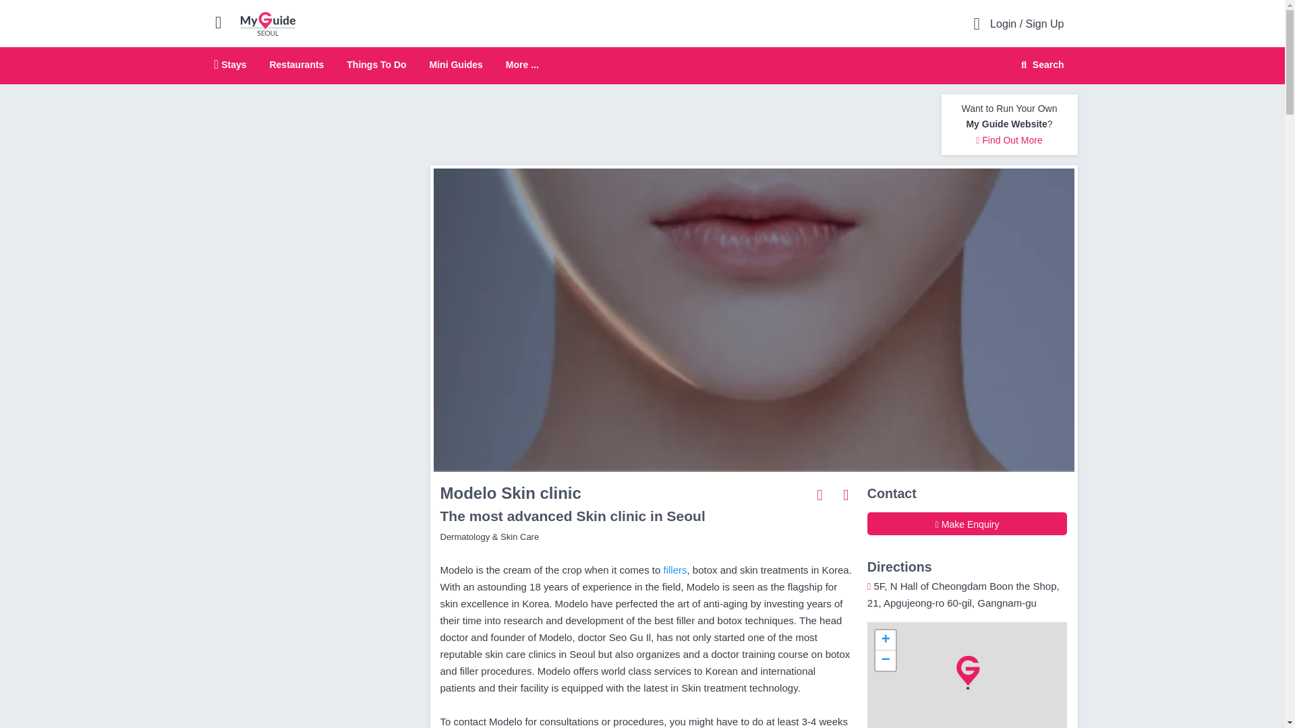 Image resolution: width=1295 pixels, height=728 pixels. What do you see at coordinates (376, 64) in the screenshot?
I see `Search Website` at bounding box center [376, 64].